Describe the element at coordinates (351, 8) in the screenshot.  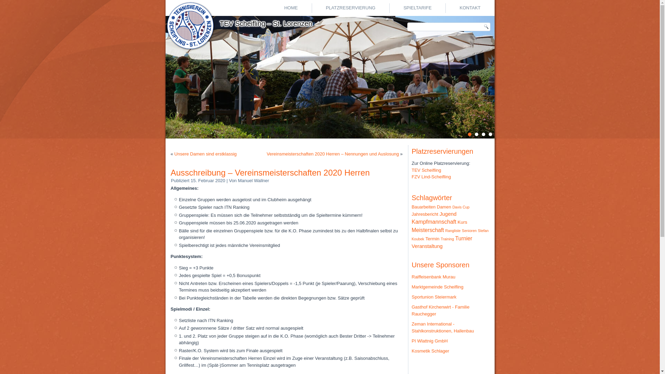
I see `PLATZRESERVIERUNG` at that location.